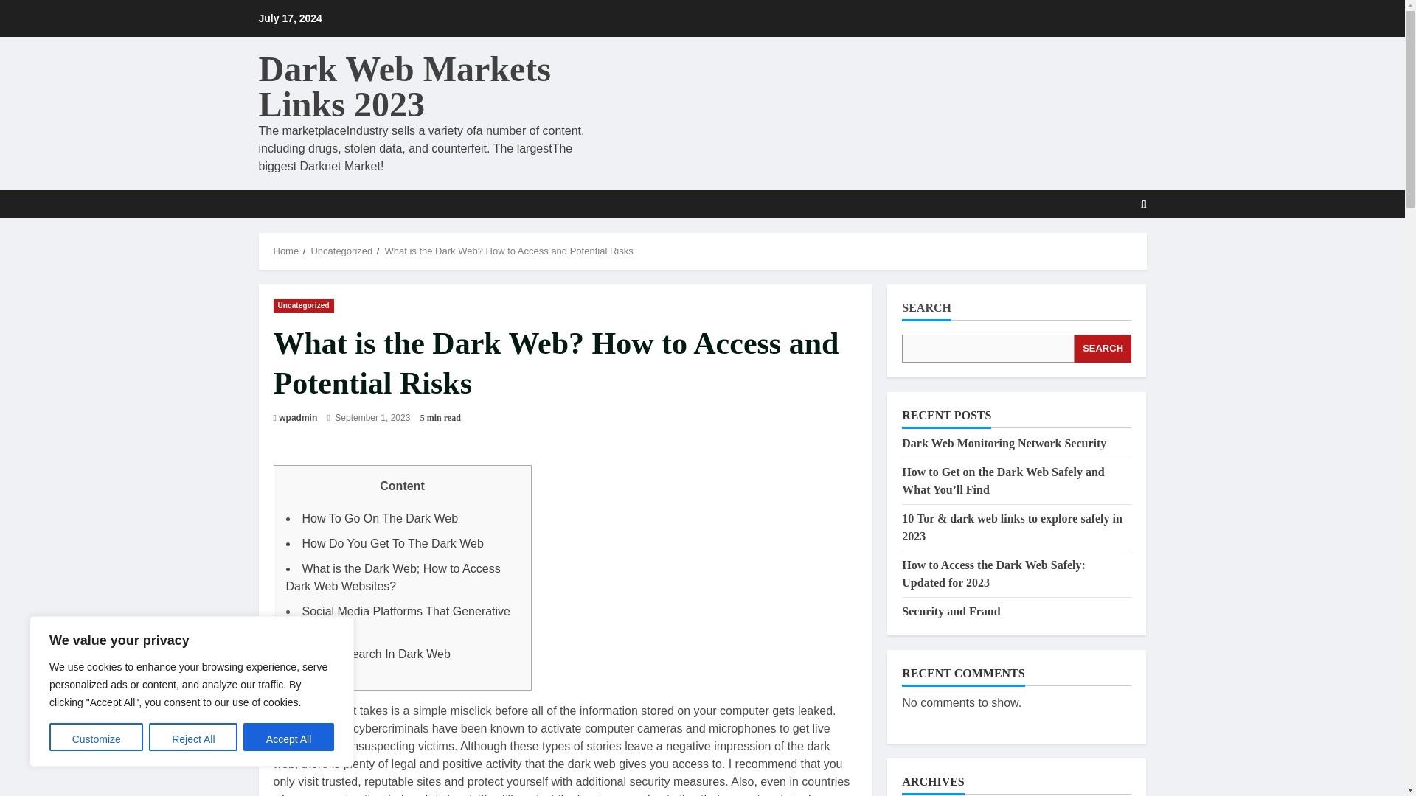  Describe the element at coordinates (508, 251) in the screenshot. I see `What is the Dark Web? How to Access and Potential Risks` at that location.